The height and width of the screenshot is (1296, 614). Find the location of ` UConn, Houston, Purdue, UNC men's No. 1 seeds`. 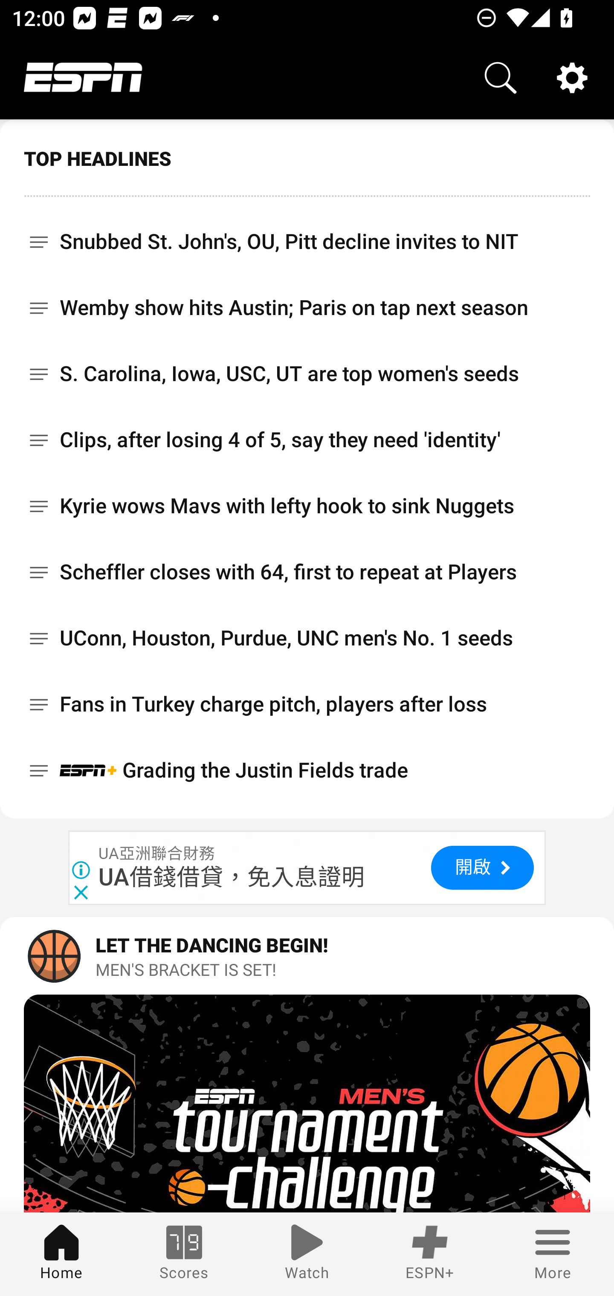

 UConn, Houston, Purdue, UNC men's No. 1 seeds is located at coordinates (307, 638).